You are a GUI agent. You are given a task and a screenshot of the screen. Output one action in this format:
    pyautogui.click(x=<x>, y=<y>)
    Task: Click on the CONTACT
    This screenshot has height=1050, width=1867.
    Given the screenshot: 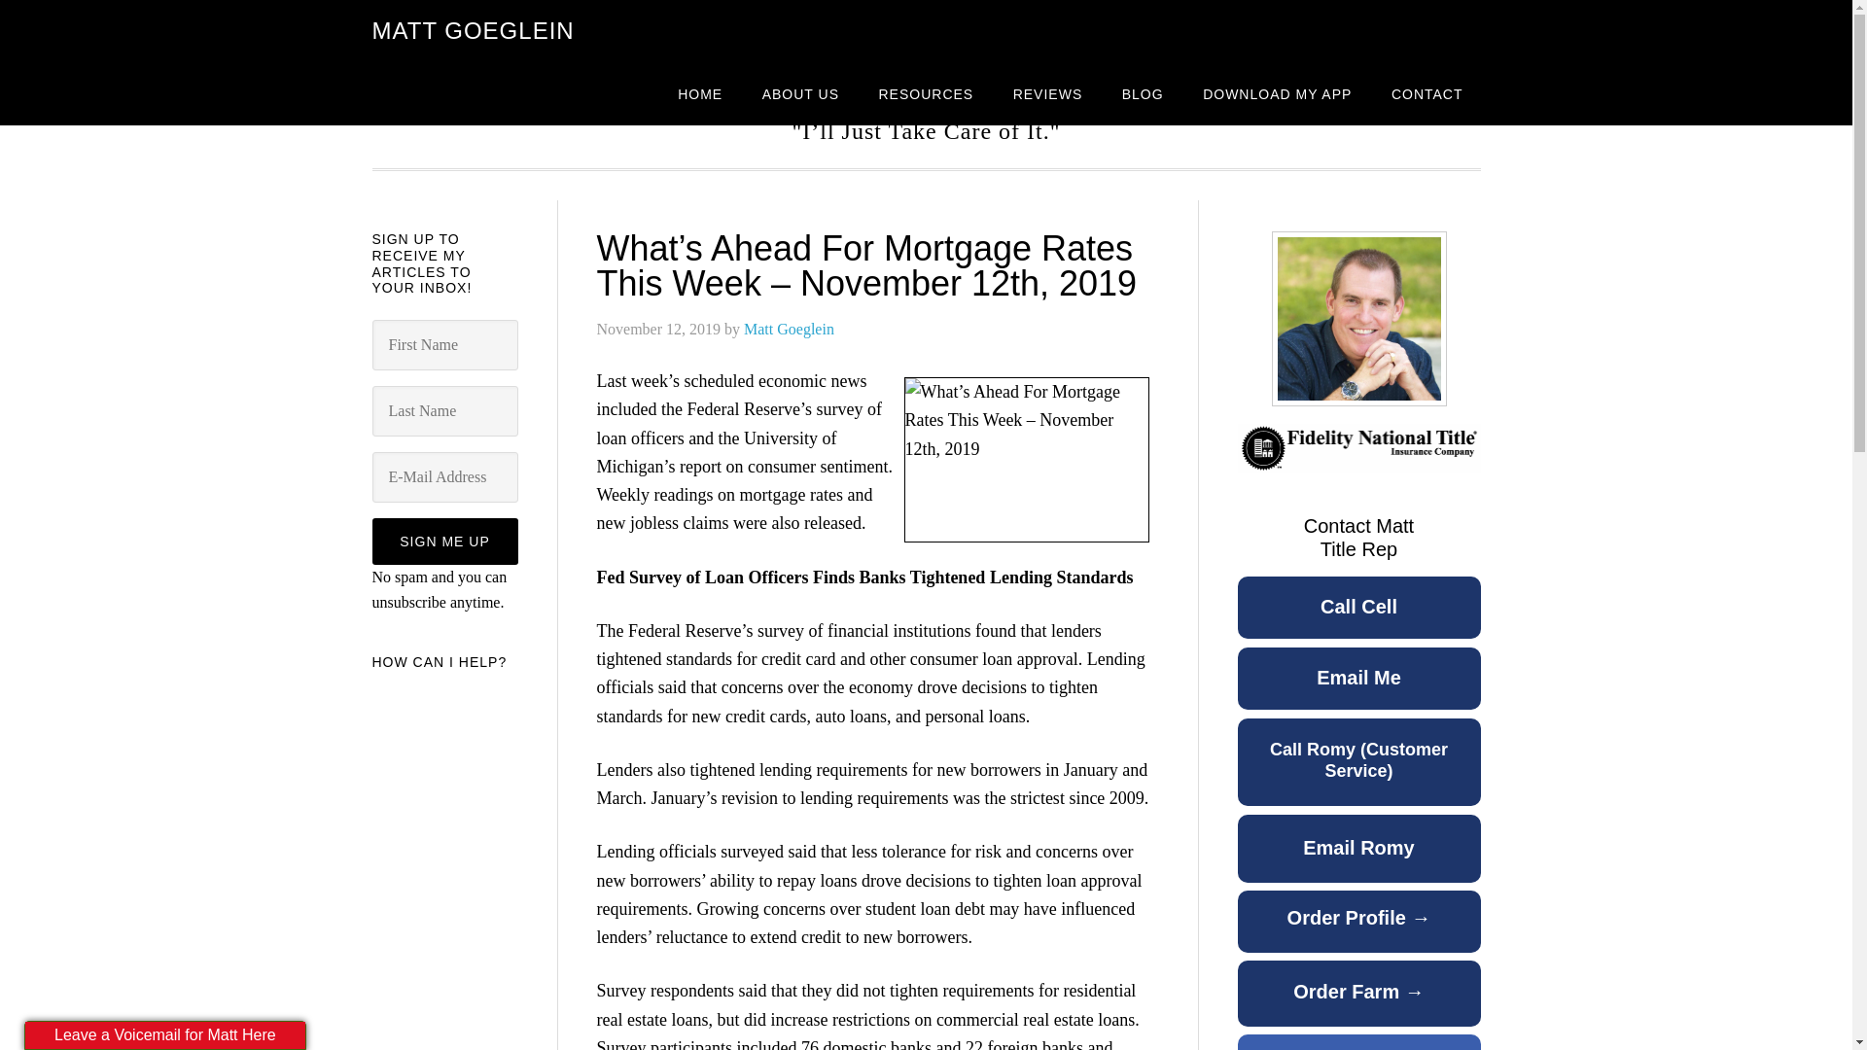 What is the action you would take?
    pyautogui.click(x=1427, y=93)
    